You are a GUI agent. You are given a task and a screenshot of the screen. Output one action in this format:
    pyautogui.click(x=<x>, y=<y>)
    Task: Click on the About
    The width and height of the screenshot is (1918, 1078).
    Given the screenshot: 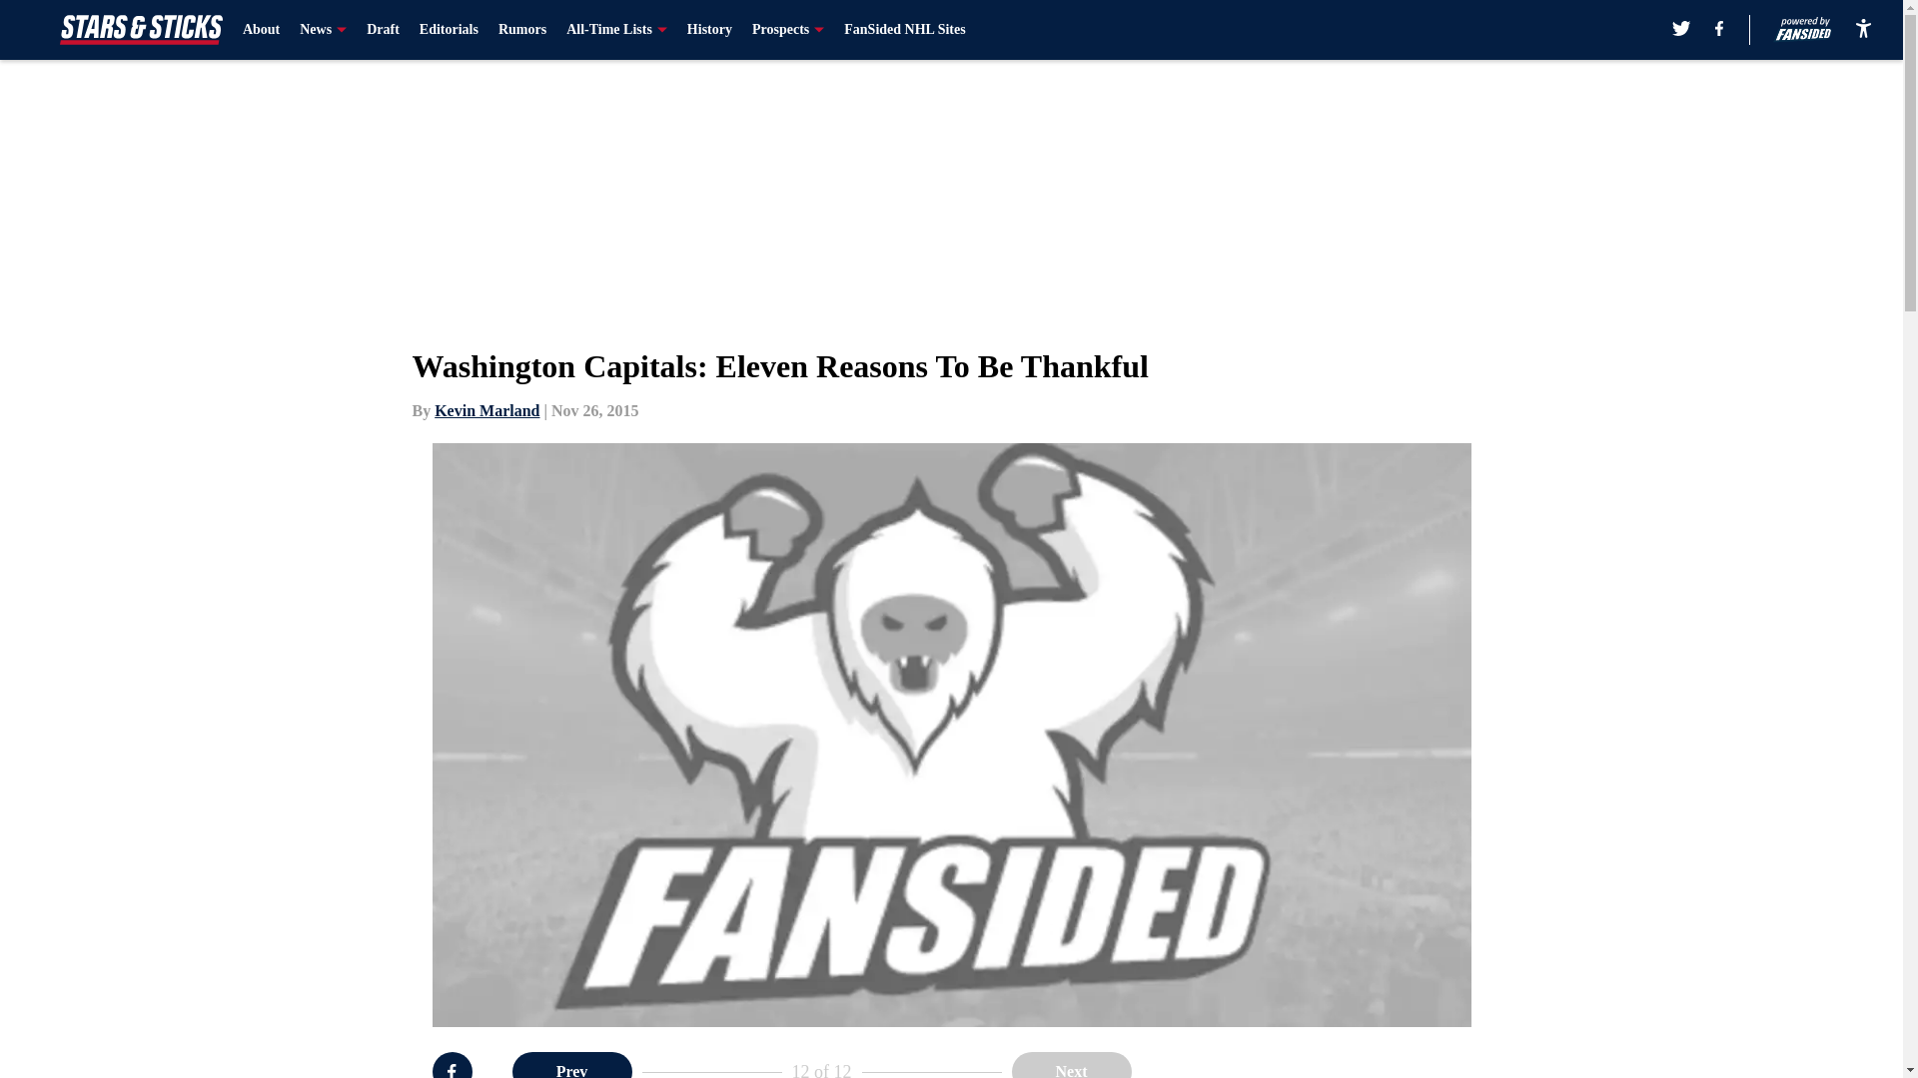 What is the action you would take?
    pyautogui.click(x=262, y=30)
    